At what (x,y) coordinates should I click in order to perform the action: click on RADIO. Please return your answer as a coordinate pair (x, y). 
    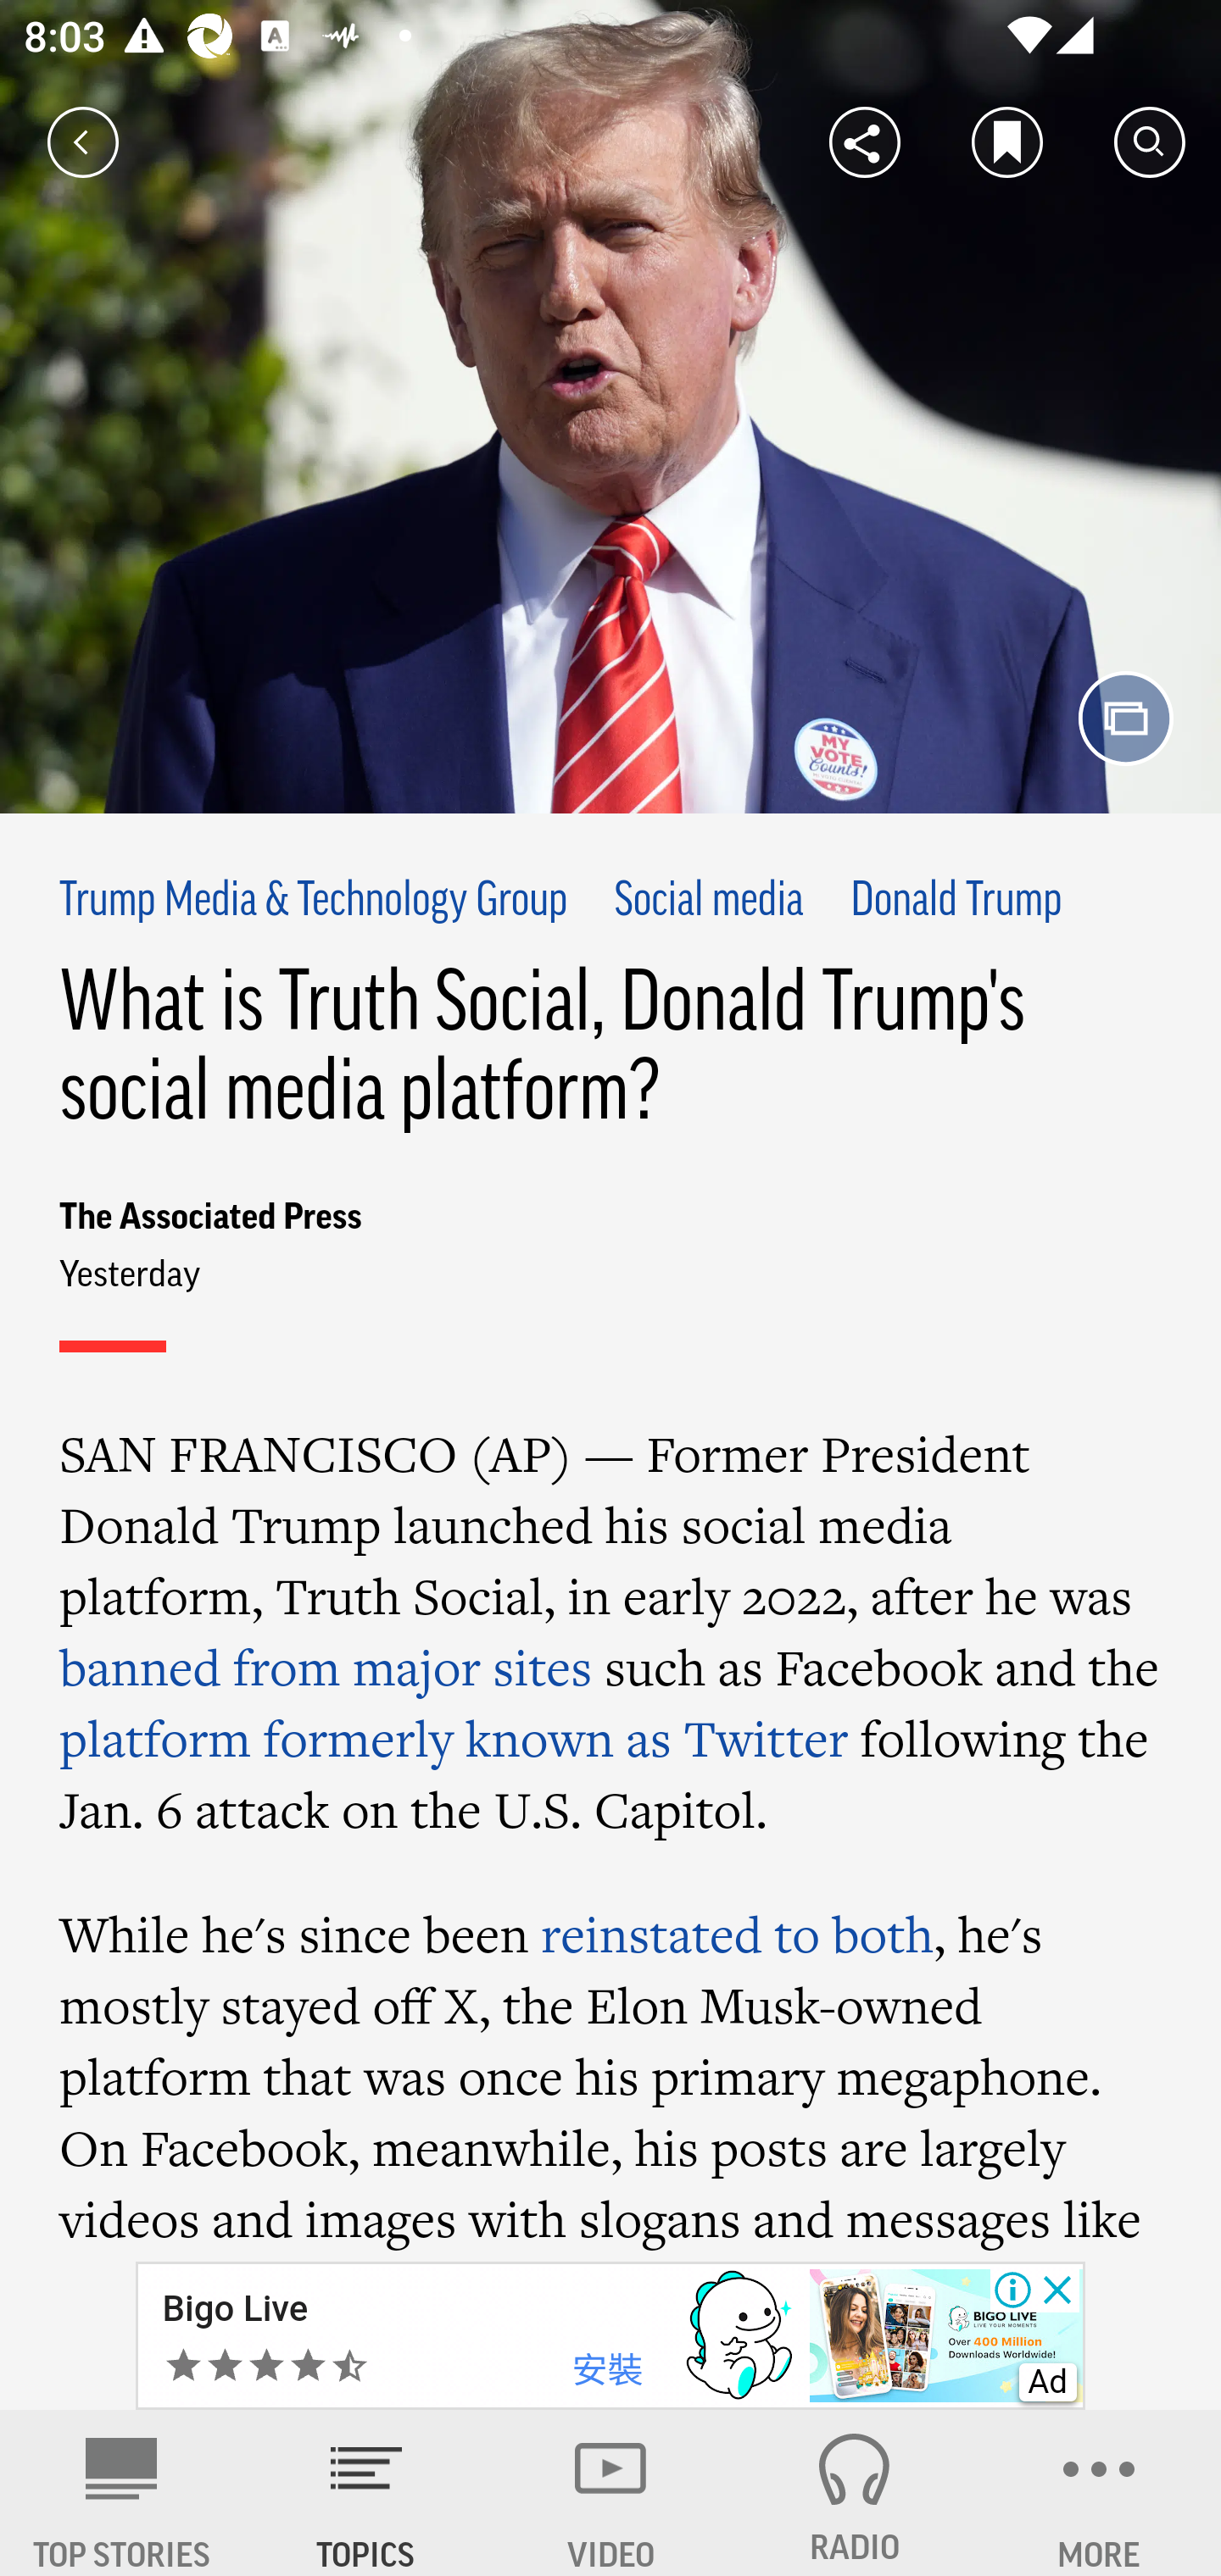
    Looking at the image, I should click on (855, 2493).